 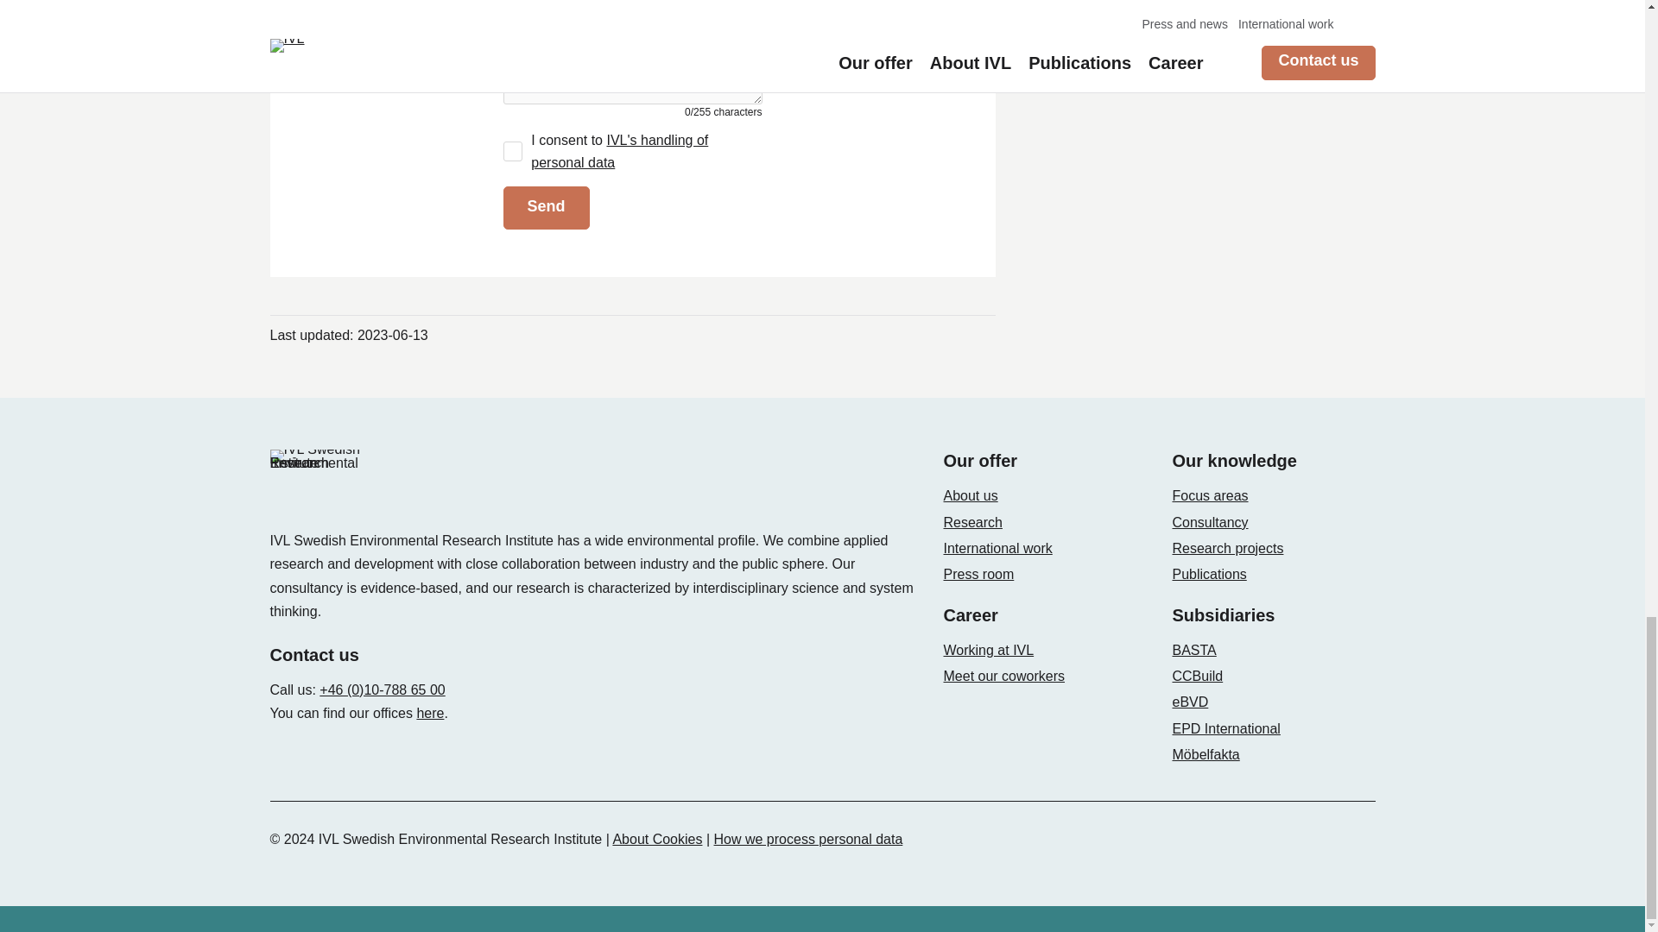 I want to click on Focus areas, so click(x=1210, y=495).